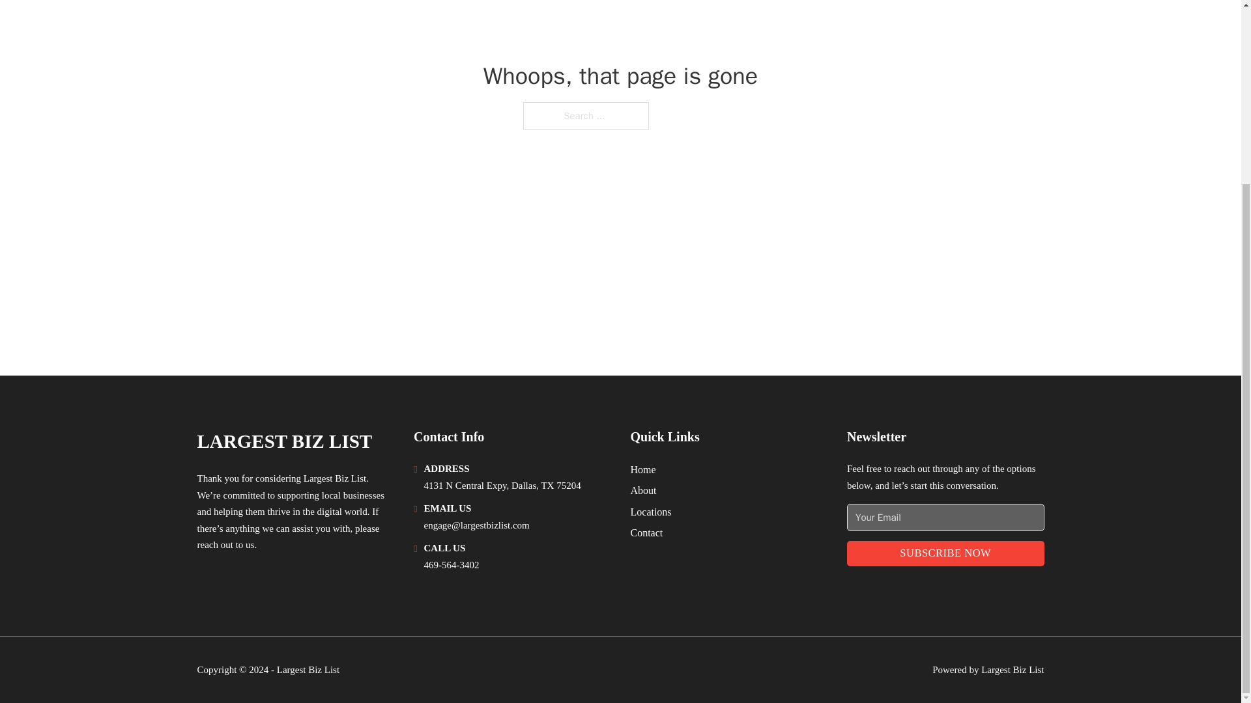 The width and height of the screenshot is (1251, 703). What do you see at coordinates (651, 512) in the screenshot?
I see `Locations` at bounding box center [651, 512].